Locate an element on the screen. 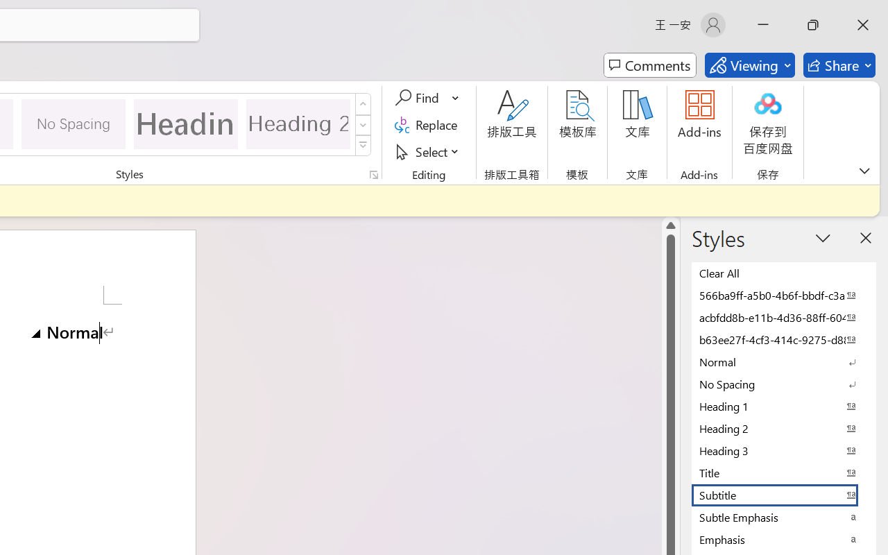 The width and height of the screenshot is (888, 555). Replace... is located at coordinates (429, 125).